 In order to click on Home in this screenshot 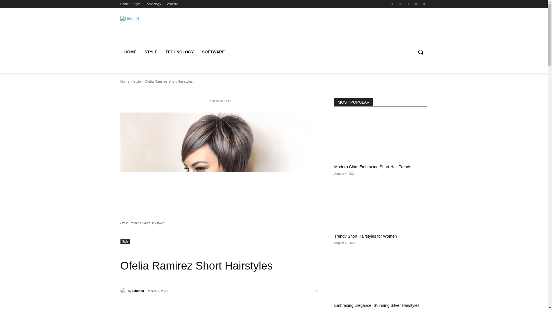, I will do `click(125, 81)`.